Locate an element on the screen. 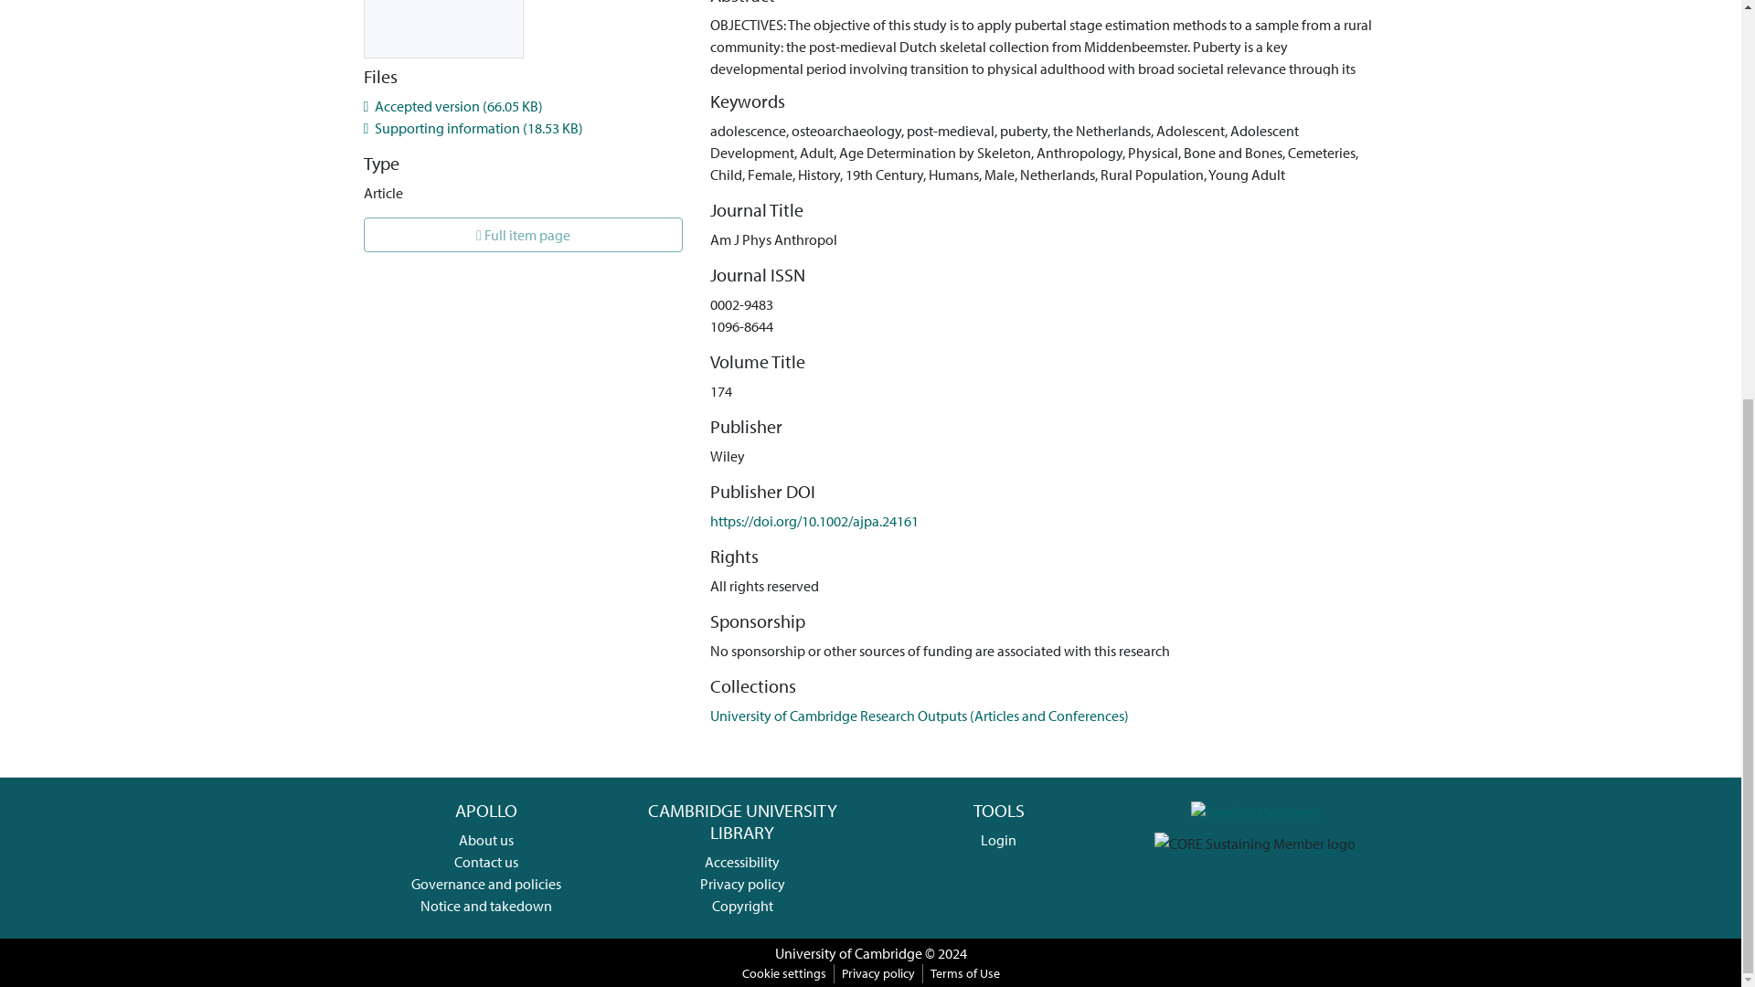  Privacy policy is located at coordinates (742, 883).